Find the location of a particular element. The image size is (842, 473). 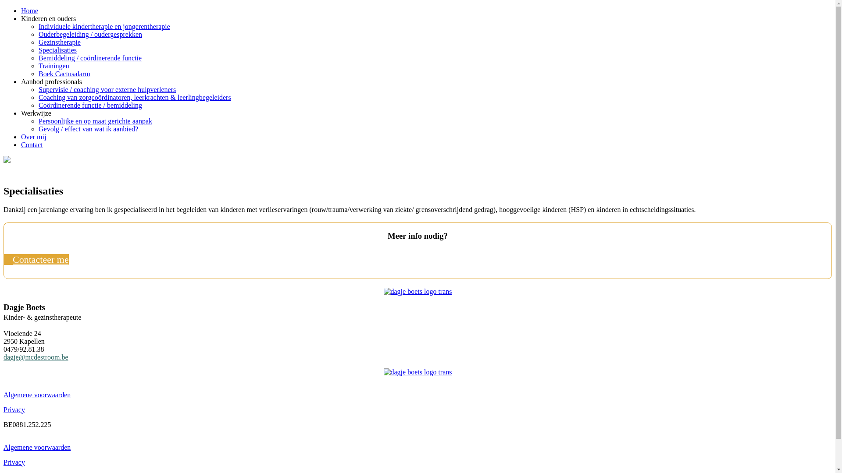

Werkwijze is located at coordinates (36, 113).